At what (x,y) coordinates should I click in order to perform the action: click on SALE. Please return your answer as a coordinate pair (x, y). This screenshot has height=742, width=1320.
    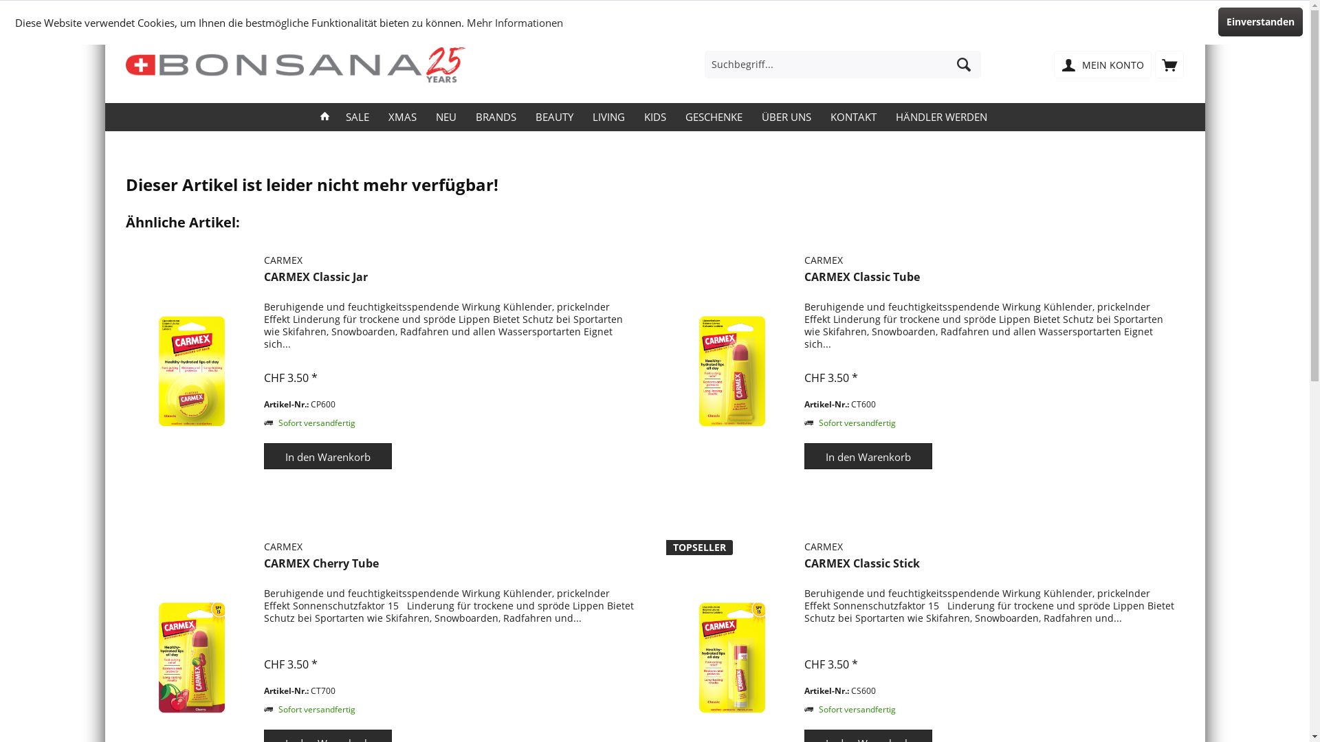
    Looking at the image, I should click on (357, 117).